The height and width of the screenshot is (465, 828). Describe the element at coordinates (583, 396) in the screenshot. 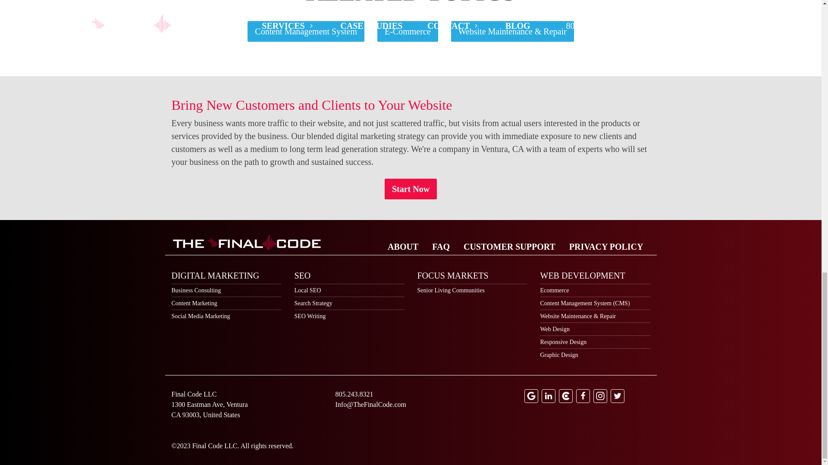

I see `TheFinalCode Facebook` at that location.